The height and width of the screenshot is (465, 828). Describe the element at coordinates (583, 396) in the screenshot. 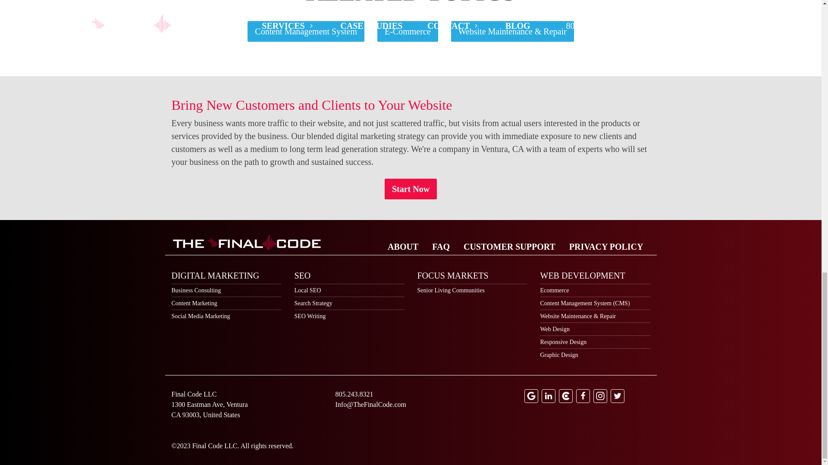

I see `TheFinalCode Facebook` at that location.